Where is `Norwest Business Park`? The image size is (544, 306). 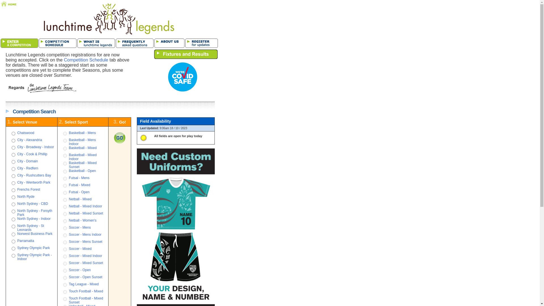
Norwest Business Park is located at coordinates (35, 234).